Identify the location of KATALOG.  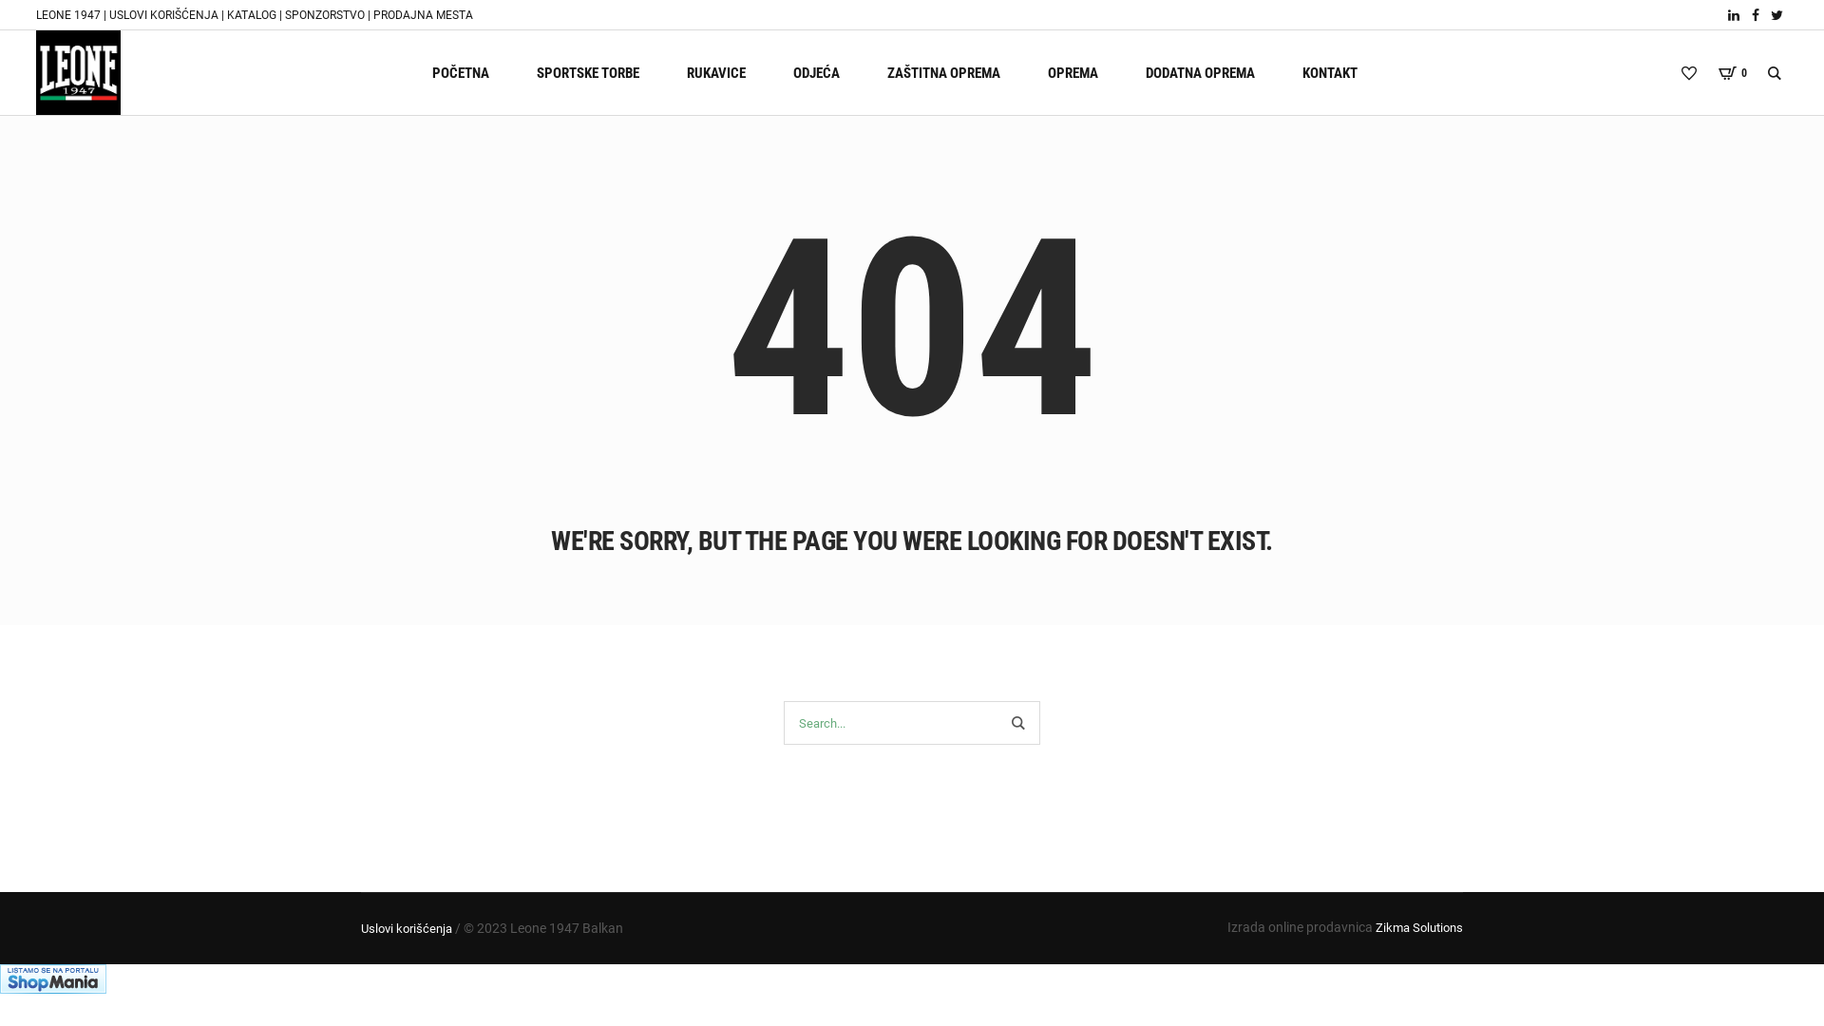
(252, 14).